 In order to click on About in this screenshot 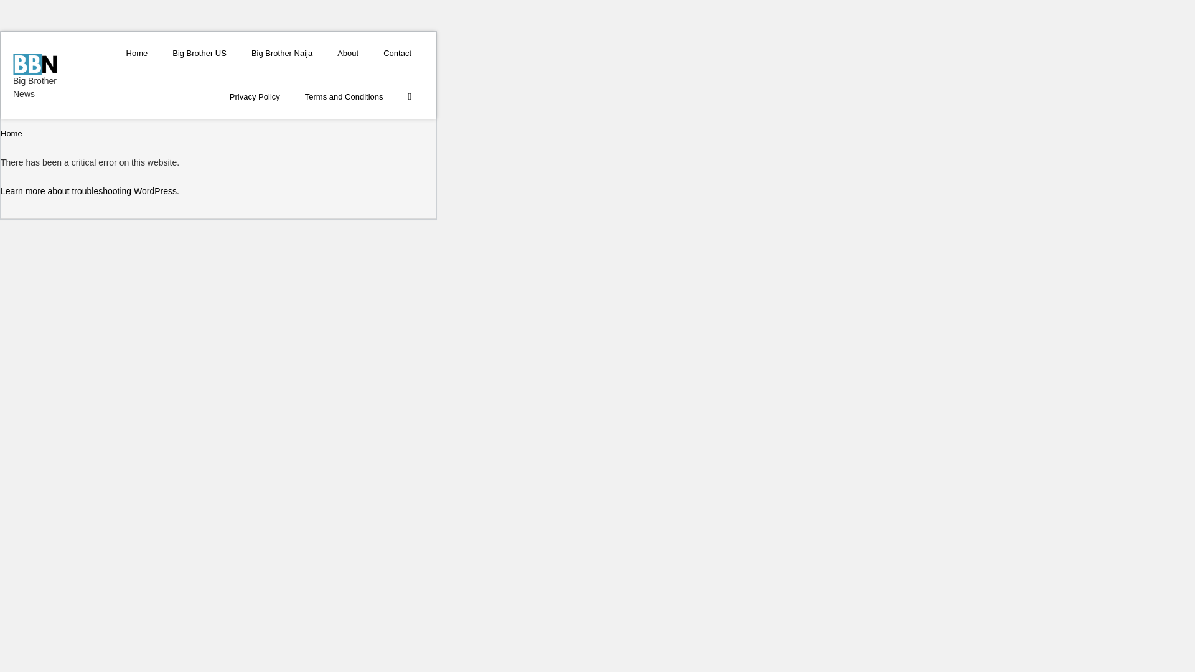, I will do `click(347, 53)`.